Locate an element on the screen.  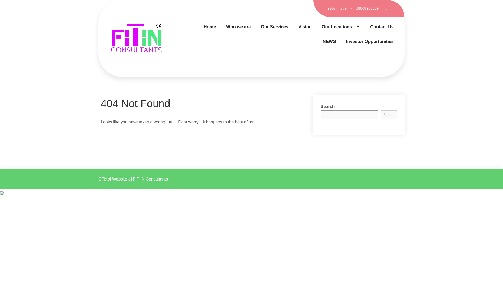
Vision is located at coordinates (305, 27).